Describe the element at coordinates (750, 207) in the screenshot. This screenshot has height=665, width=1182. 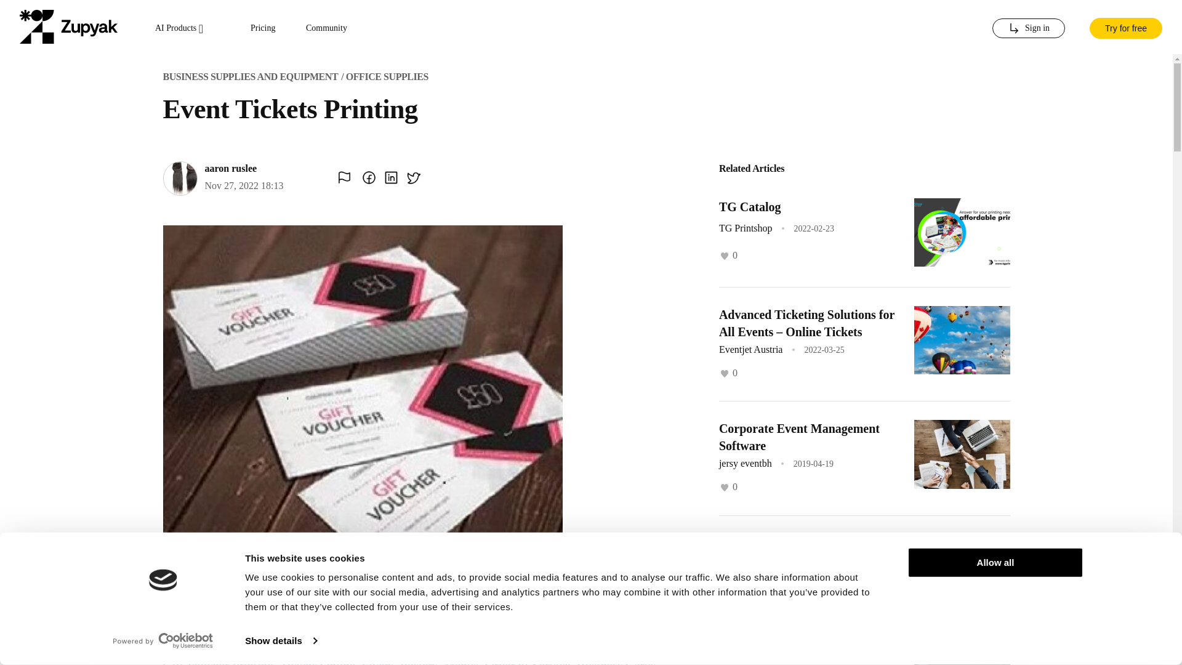
I see `TG Catalog` at that location.